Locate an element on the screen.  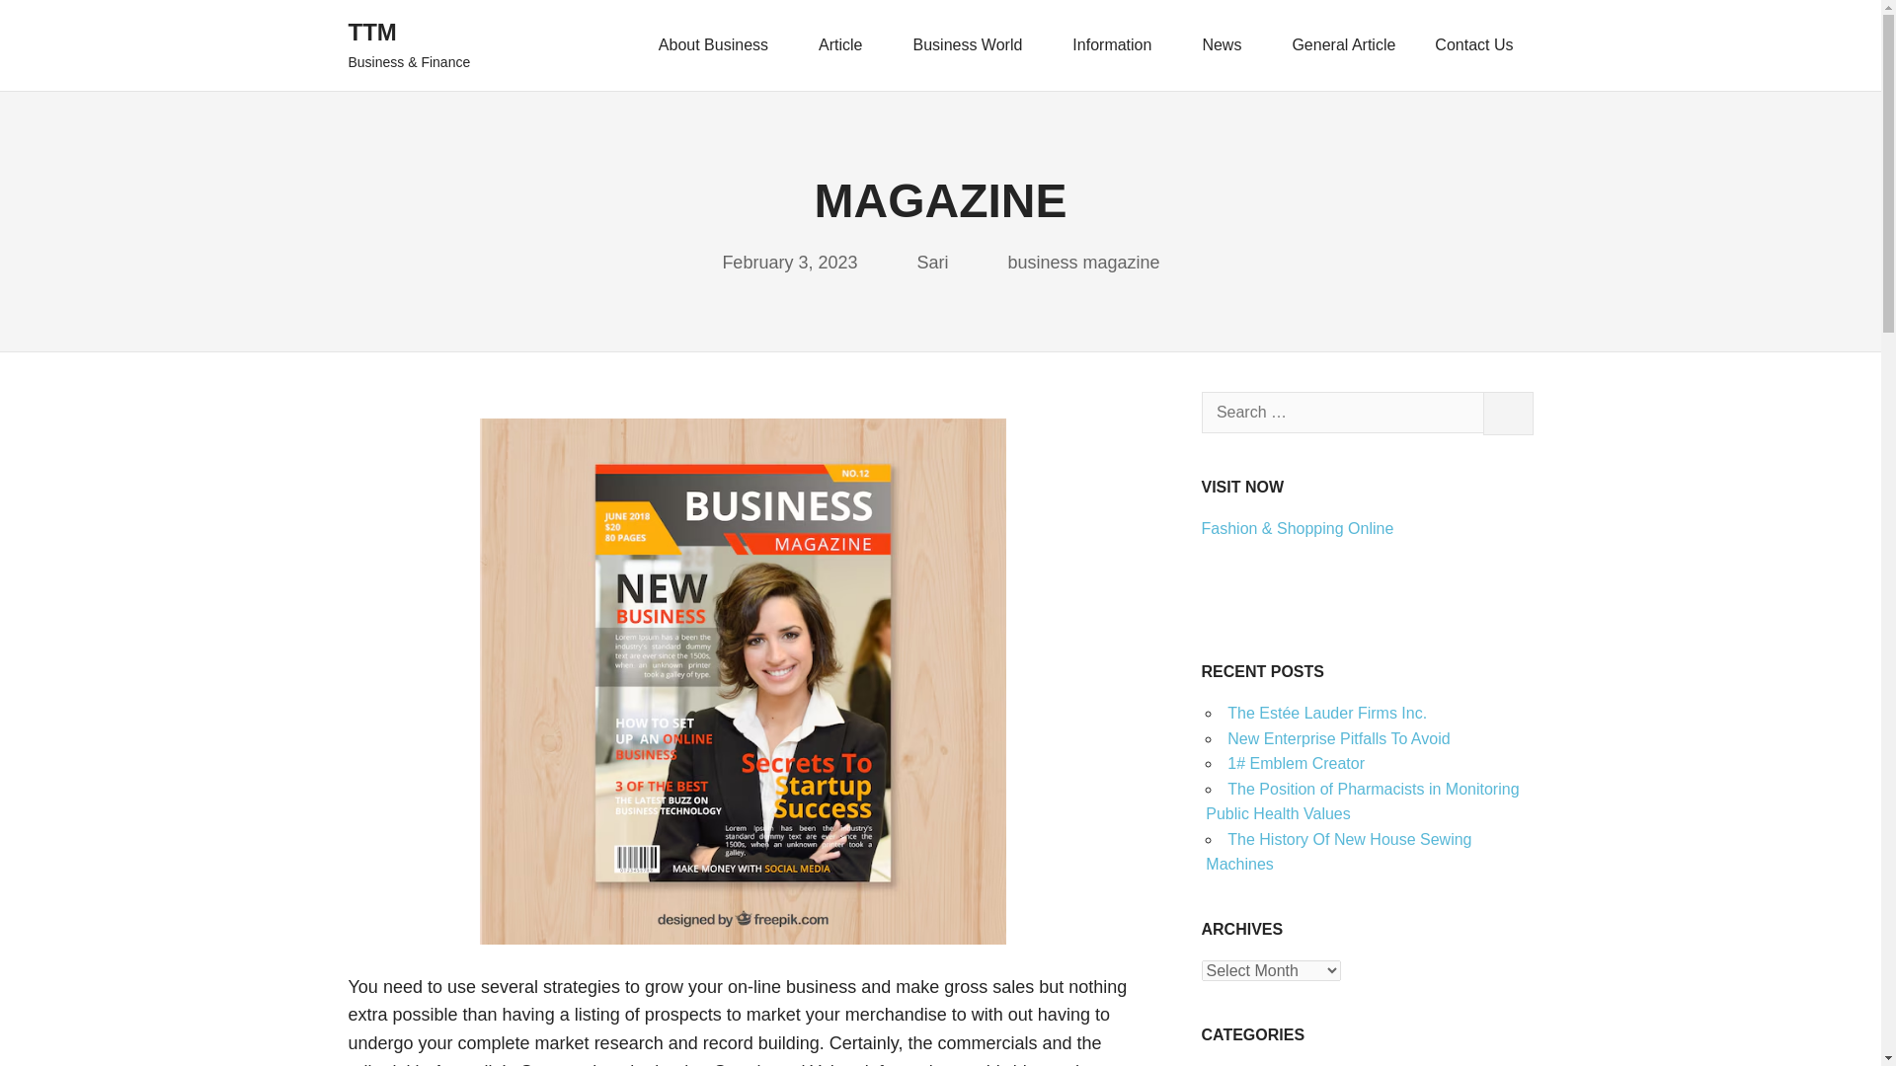
February 3, 2023 is located at coordinates (789, 263).